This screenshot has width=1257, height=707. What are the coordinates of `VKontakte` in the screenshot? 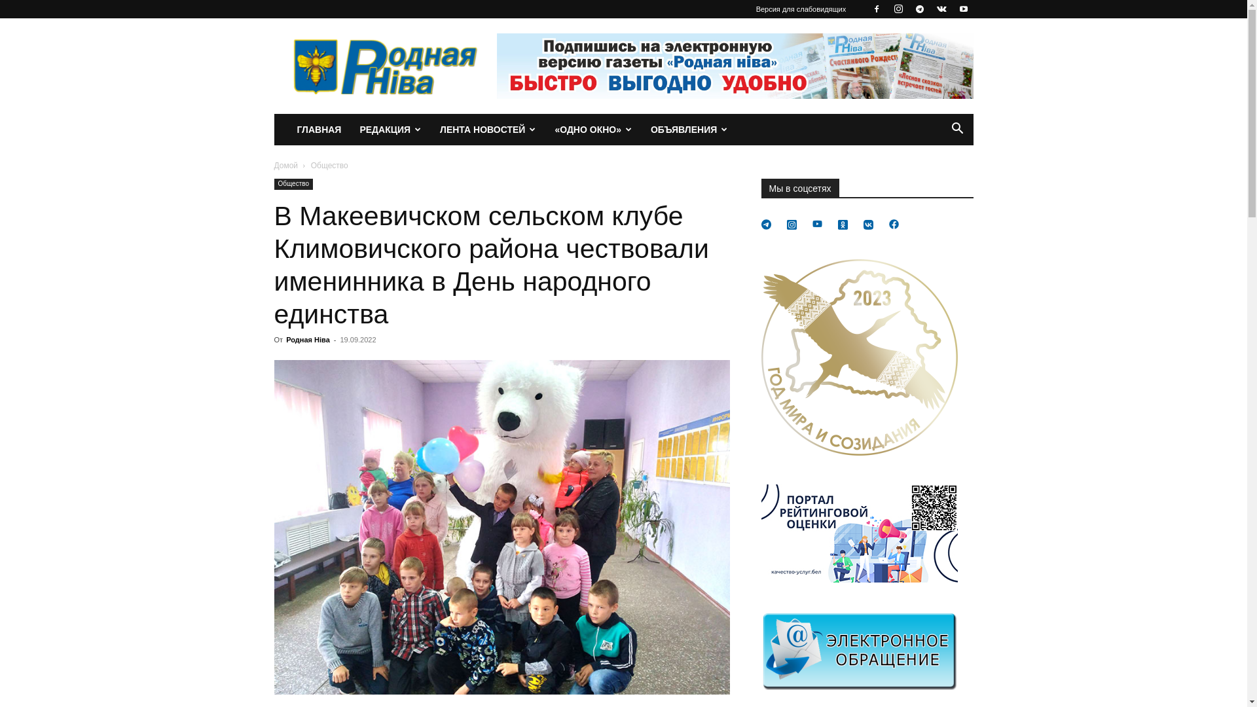 It's located at (941, 9).